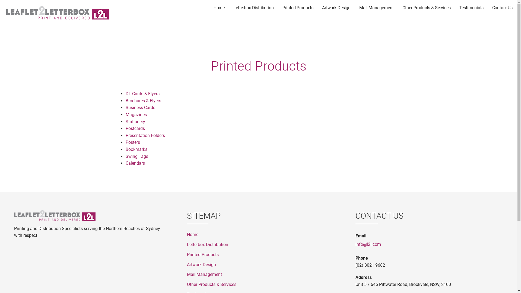 Image resolution: width=521 pixels, height=293 pixels. Describe the element at coordinates (142, 94) in the screenshot. I see `DL Cards & Flyers` at that location.